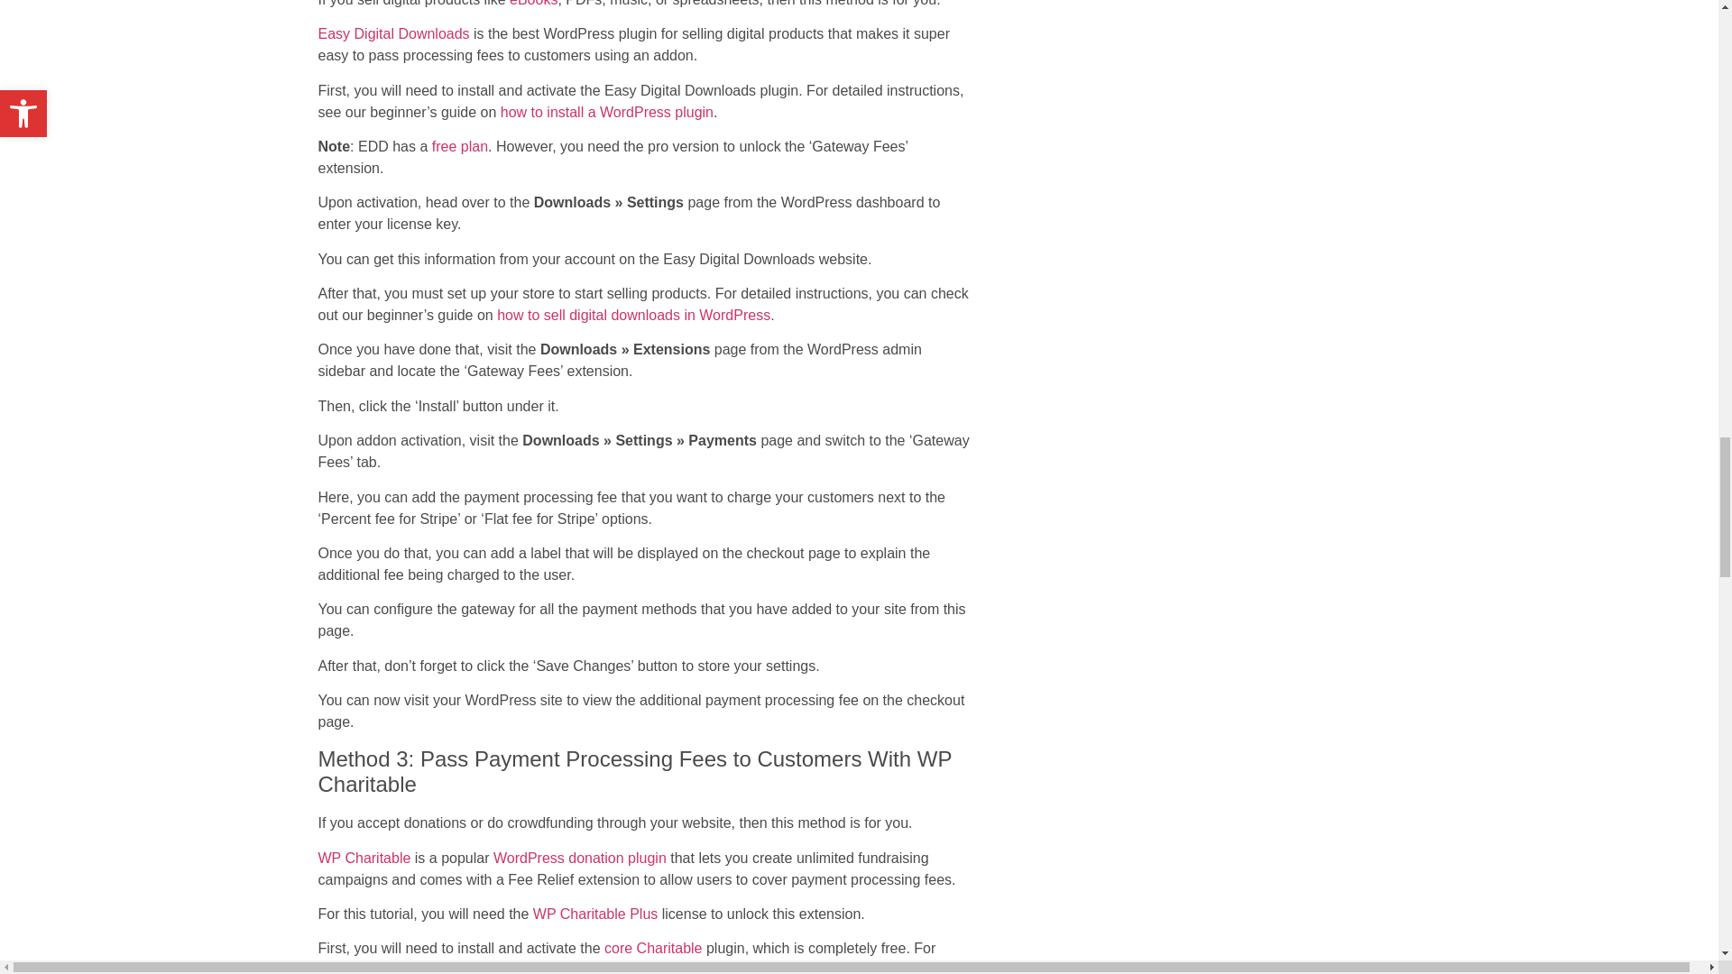  I want to click on Easy Digital Downloads, so click(393, 34).